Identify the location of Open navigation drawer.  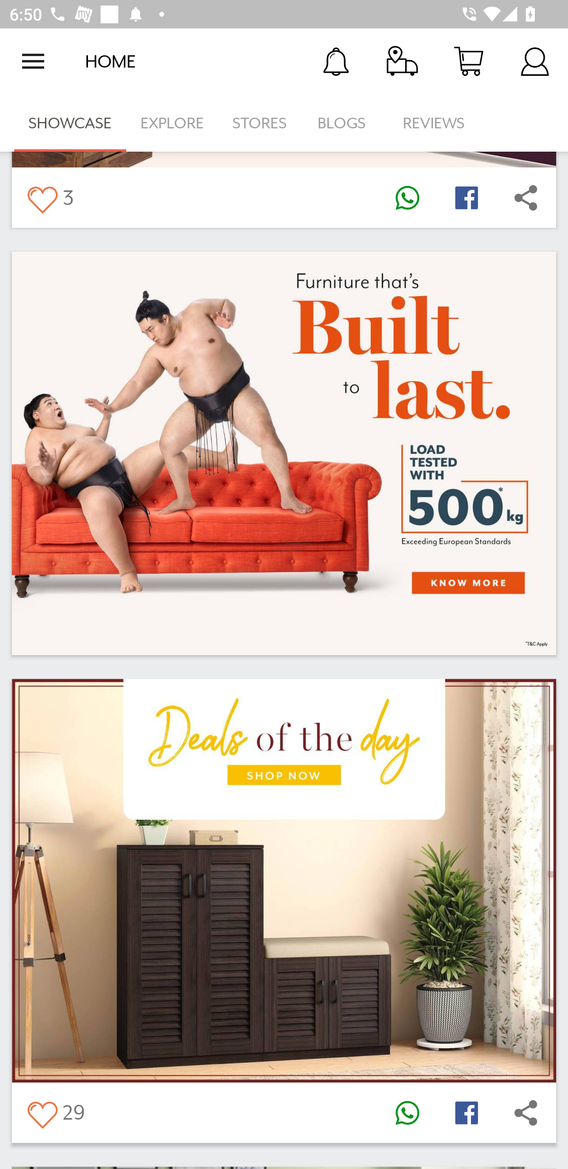
(33, 61).